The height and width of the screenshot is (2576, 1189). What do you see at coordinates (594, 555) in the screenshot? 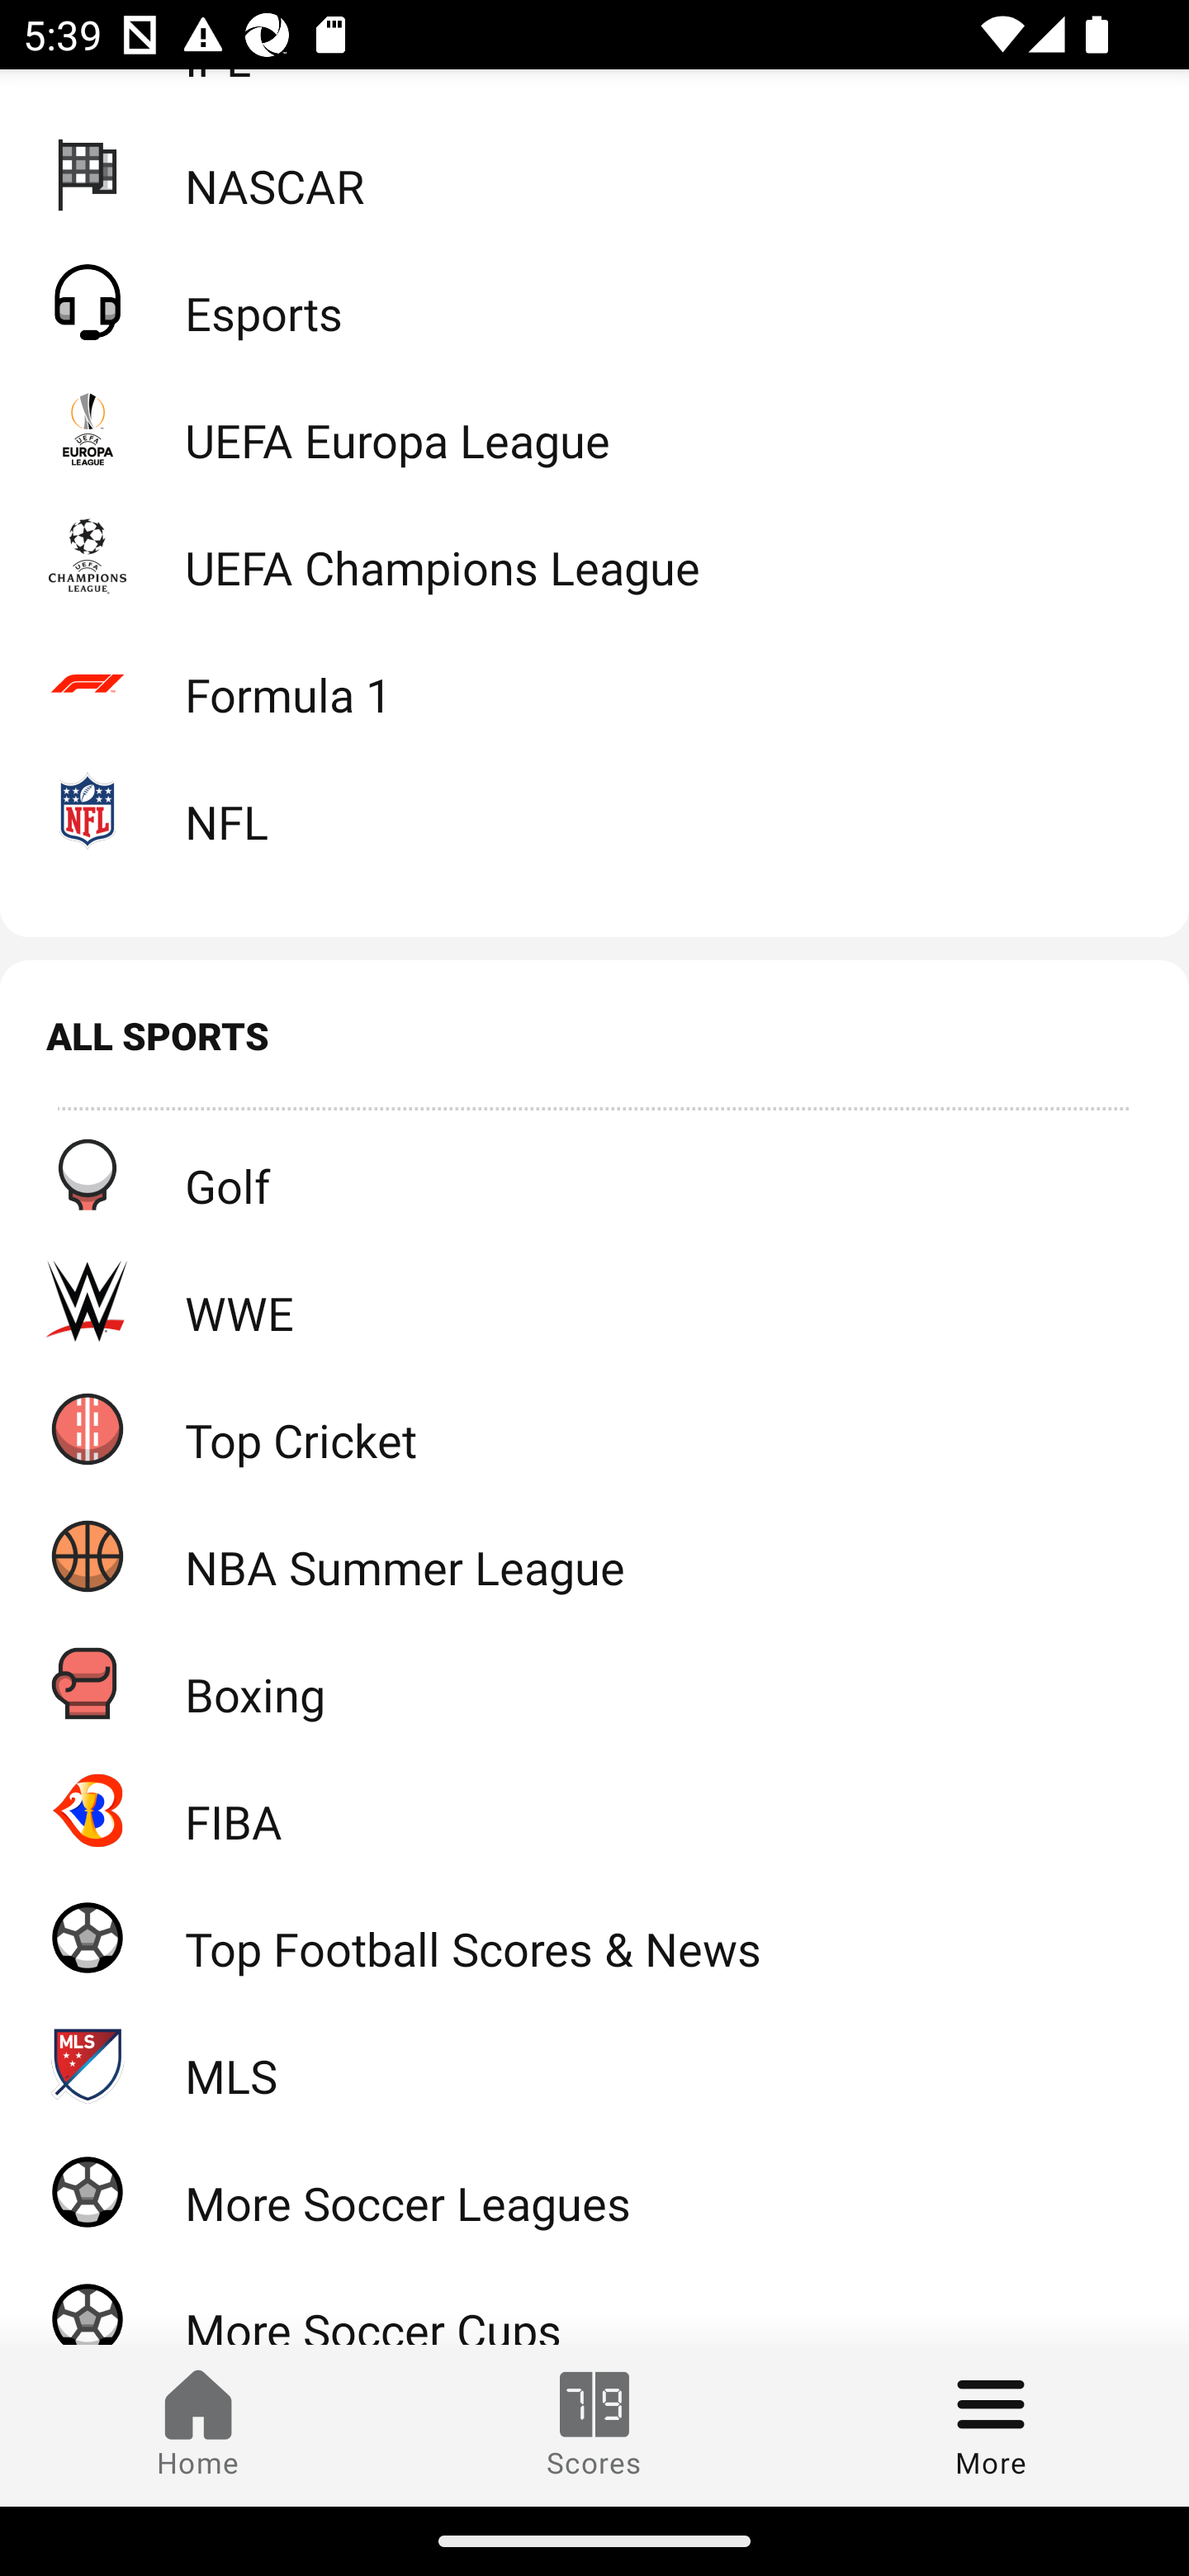
I see `UEFA Champions League` at bounding box center [594, 555].